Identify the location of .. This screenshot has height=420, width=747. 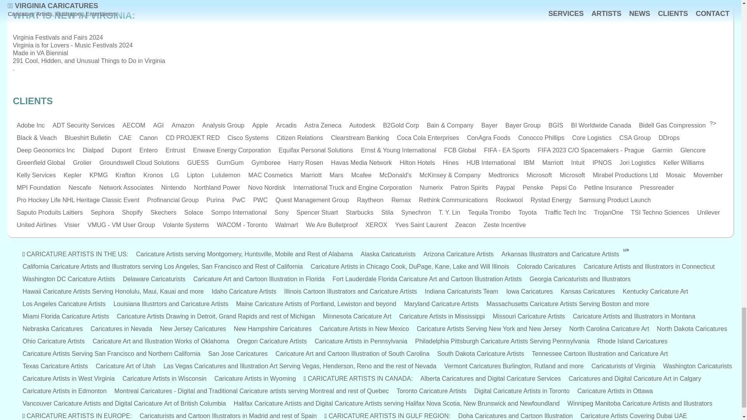
(13, 68).